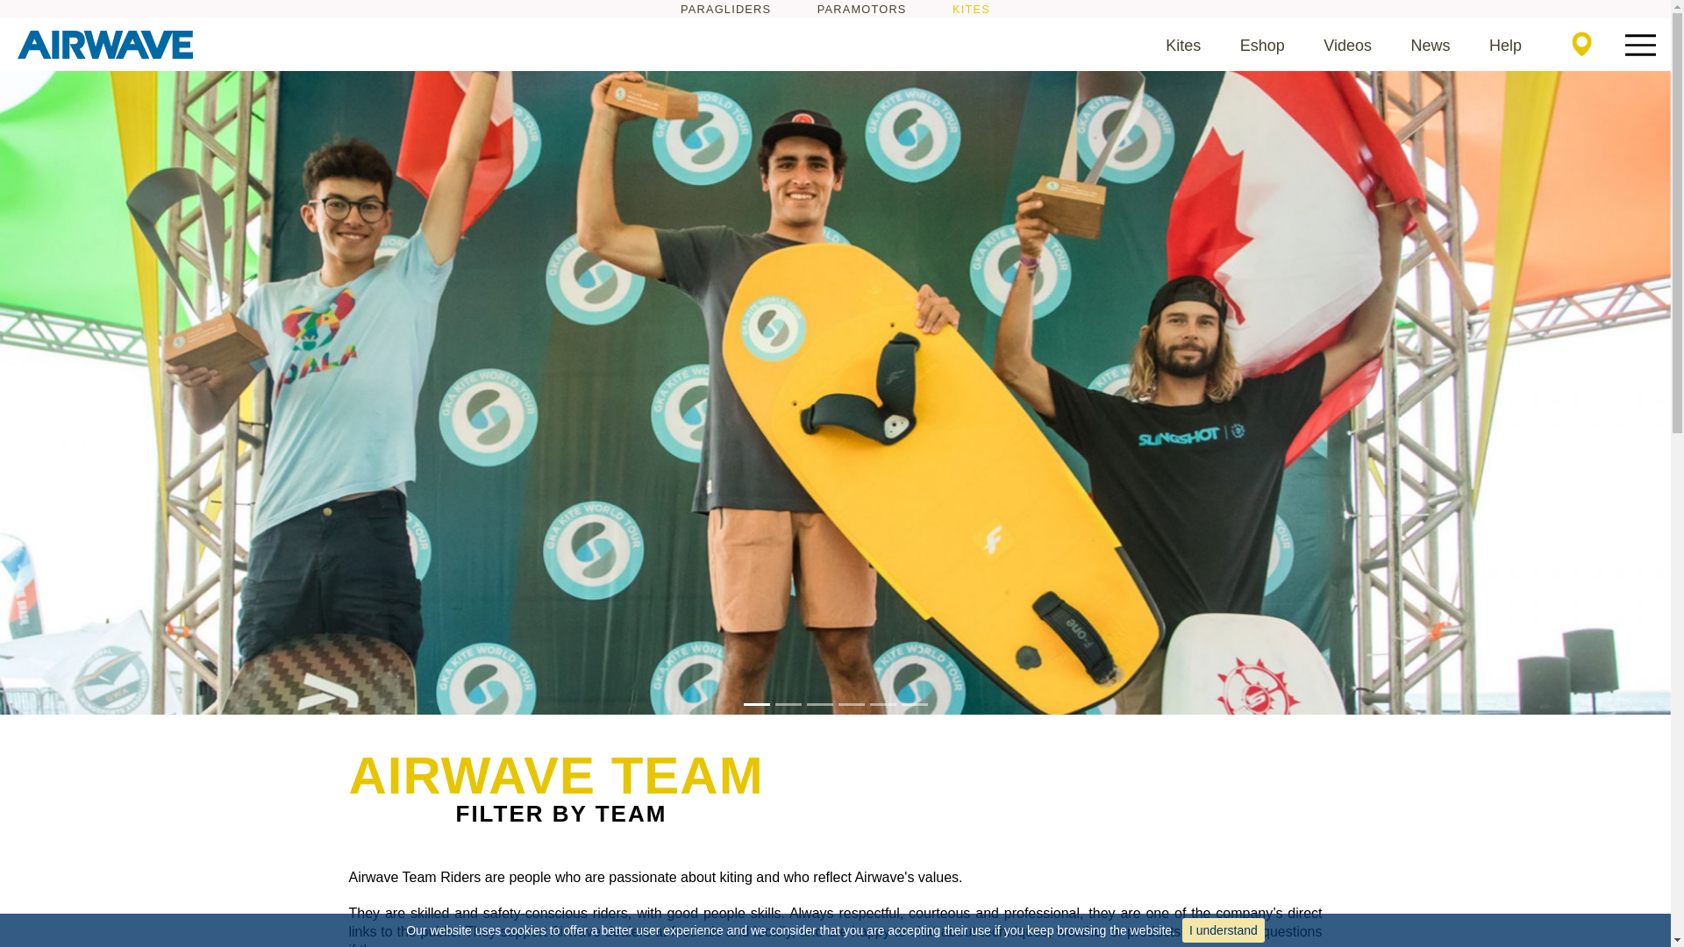  What do you see at coordinates (725, 9) in the screenshot?
I see `PARAGLIDERS` at bounding box center [725, 9].